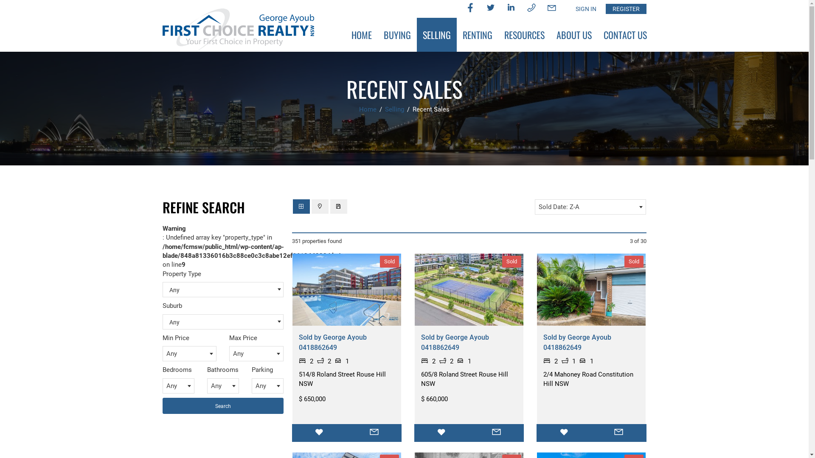 The height and width of the screenshot is (458, 815). I want to click on Sold by George Ayoub 0418862649, so click(455, 343).